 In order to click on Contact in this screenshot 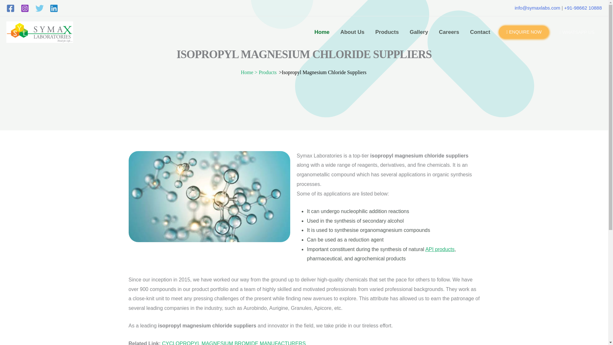, I will do `click(480, 32)`.